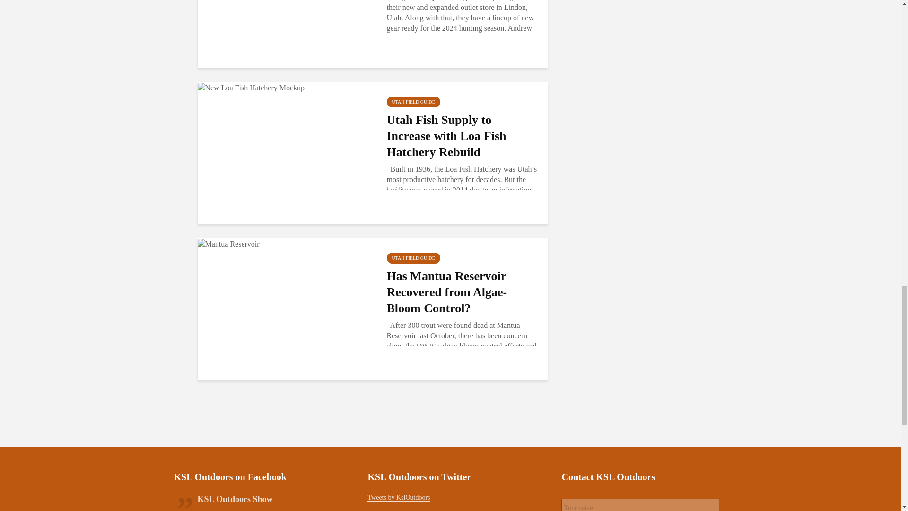  What do you see at coordinates (462, 136) in the screenshot?
I see `Utah Fish Supply to Increase with Loa Fish Hatchery Rebuild` at bounding box center [462, 136].